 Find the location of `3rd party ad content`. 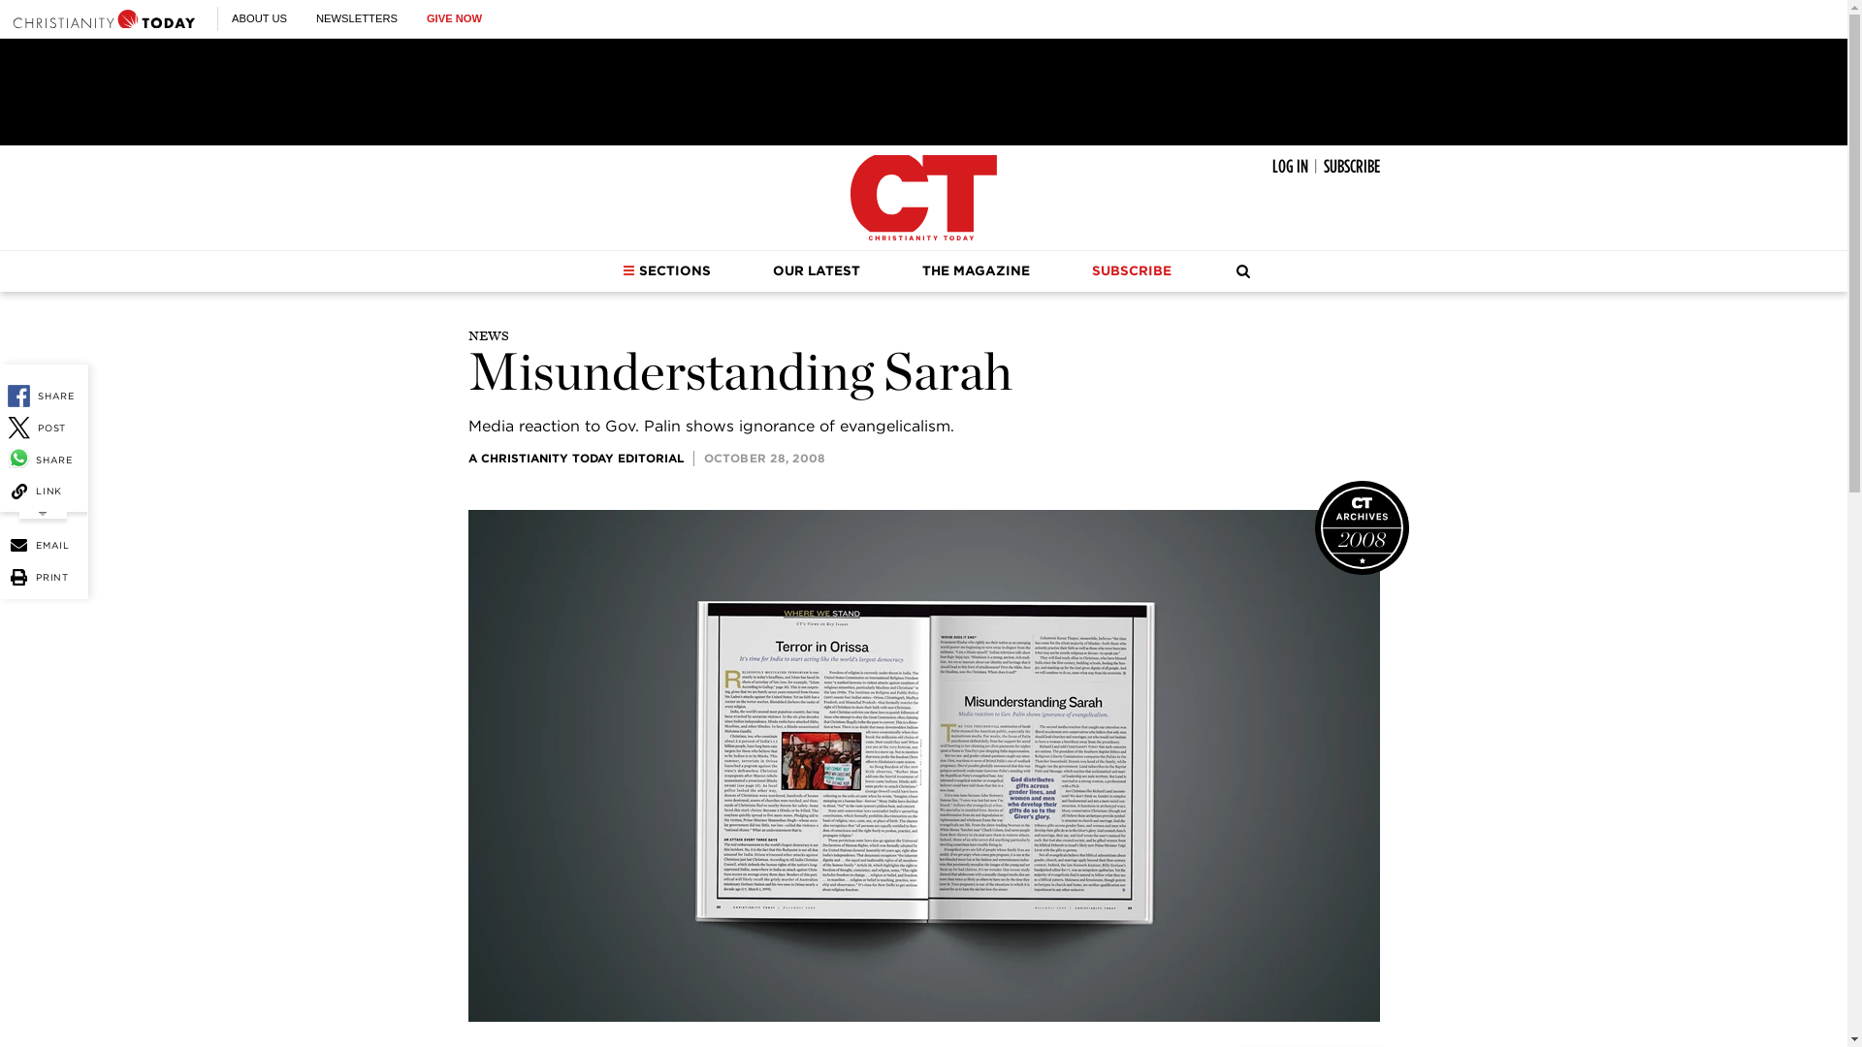

3rd party ad content is located at coordinates (922, 91).